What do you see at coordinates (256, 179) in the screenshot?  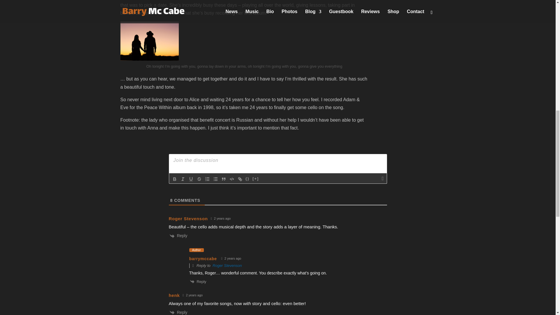 I see `Spoiler` at bounding box center [256, 179].